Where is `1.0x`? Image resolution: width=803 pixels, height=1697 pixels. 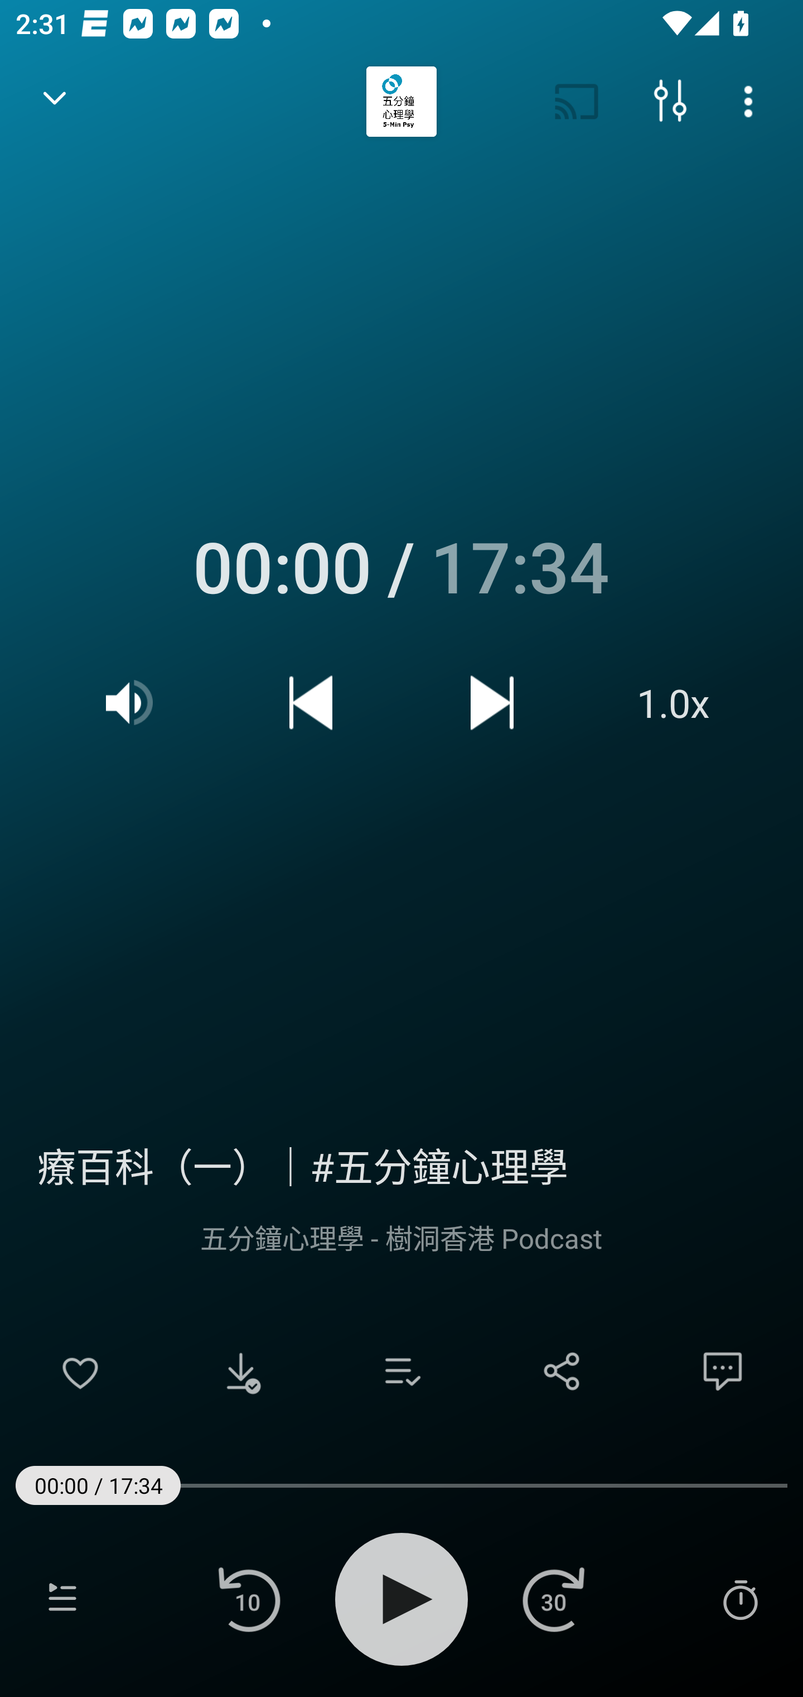 1.0x is located at coordinates (673, 702).